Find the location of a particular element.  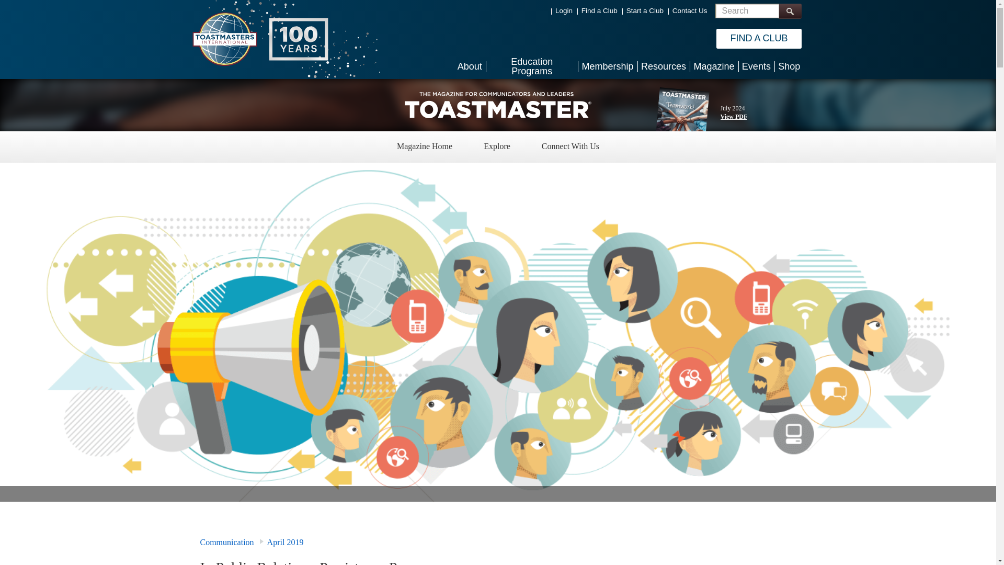

toastmasters is located at coordinates (498, 105).